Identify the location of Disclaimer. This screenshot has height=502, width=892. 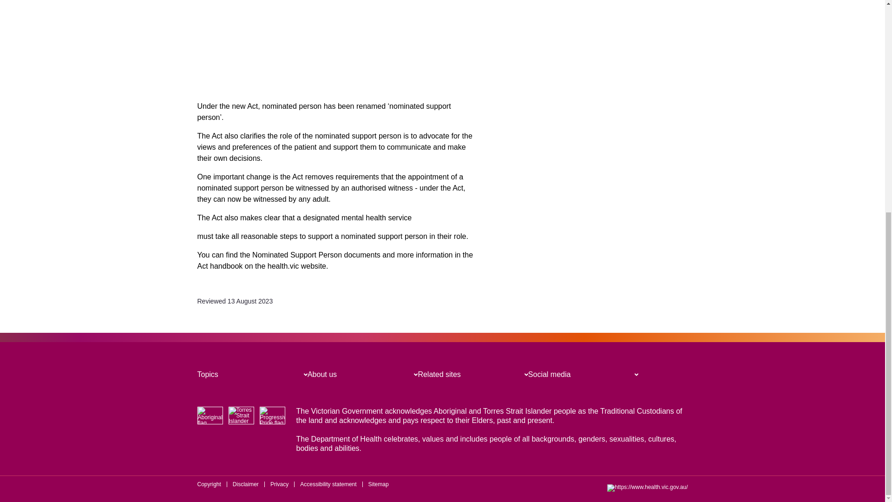
(245, 484).